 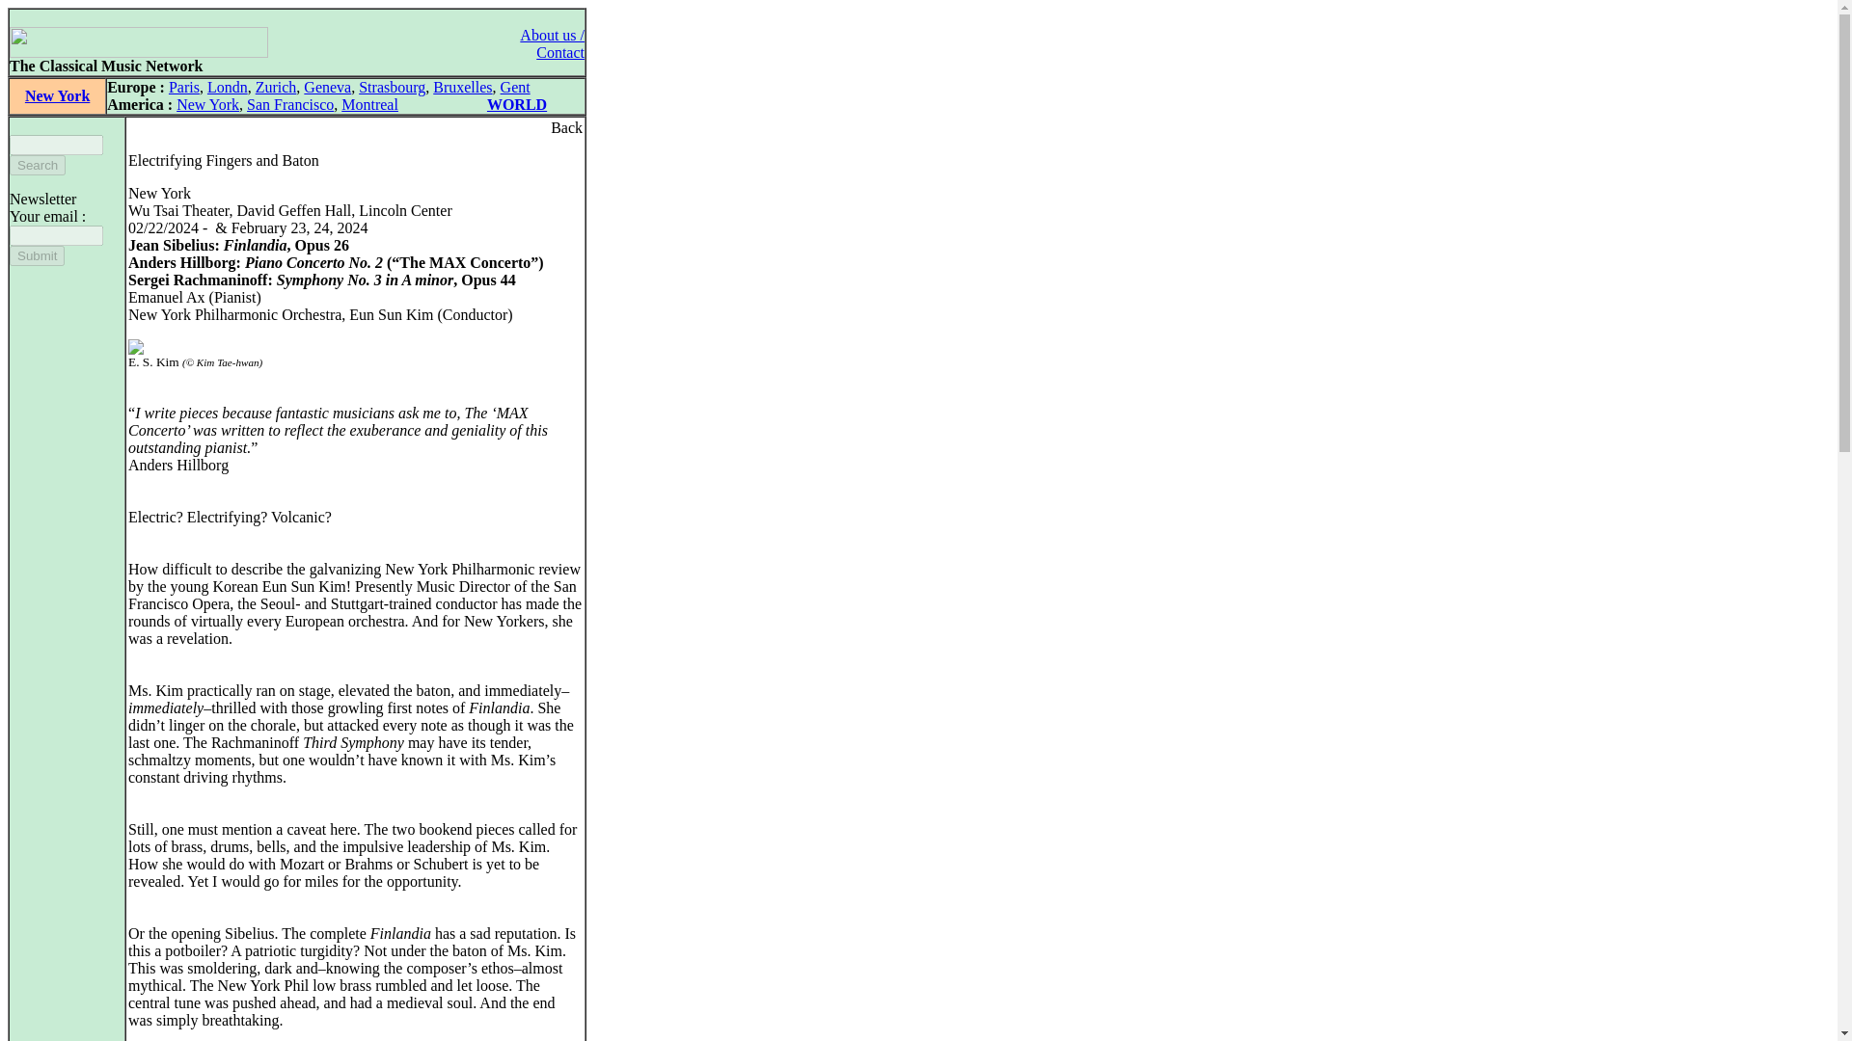 I want to click on Paris, so click(x=183, y=87).